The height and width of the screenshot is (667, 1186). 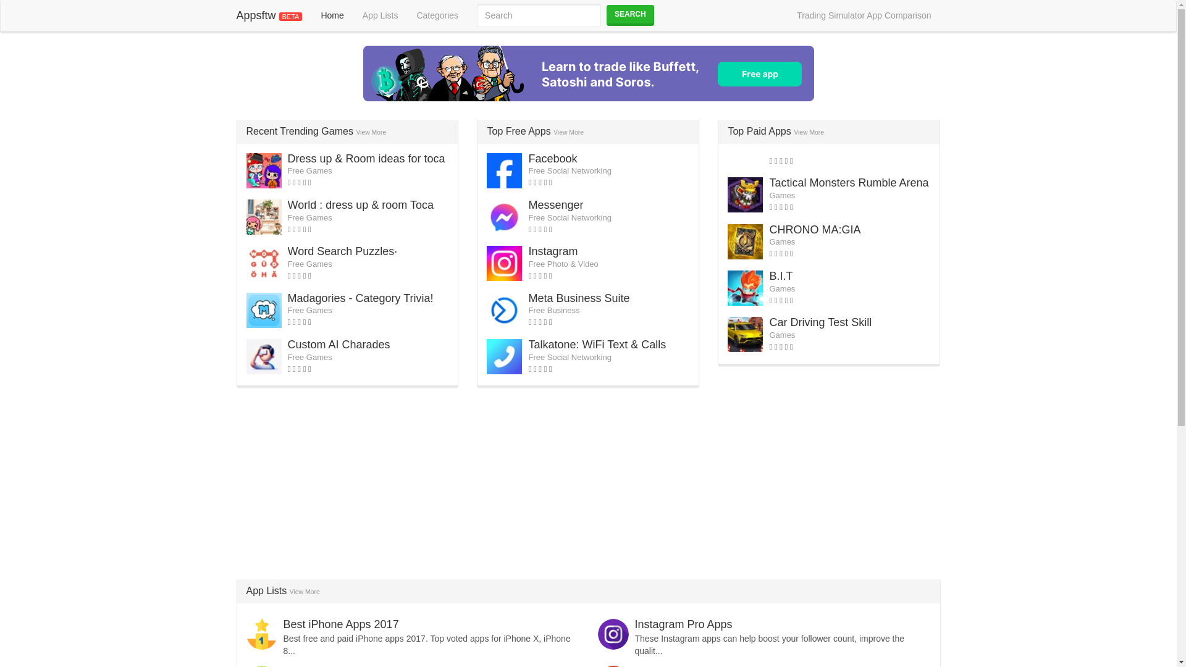 What do you see at coordinates (555, 205) in the screenshot?
I see `View Messenger` at bounding box center [555, 205].